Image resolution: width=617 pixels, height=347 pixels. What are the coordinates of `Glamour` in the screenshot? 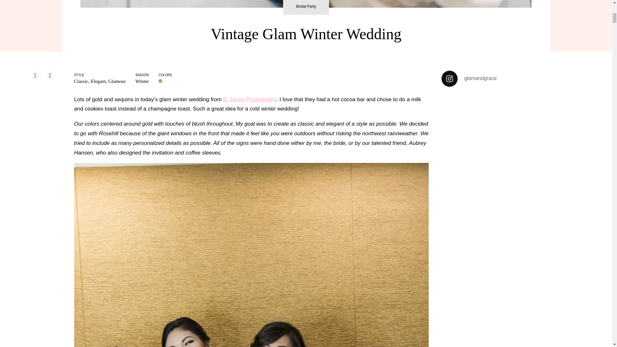 It's located at (117, 81).